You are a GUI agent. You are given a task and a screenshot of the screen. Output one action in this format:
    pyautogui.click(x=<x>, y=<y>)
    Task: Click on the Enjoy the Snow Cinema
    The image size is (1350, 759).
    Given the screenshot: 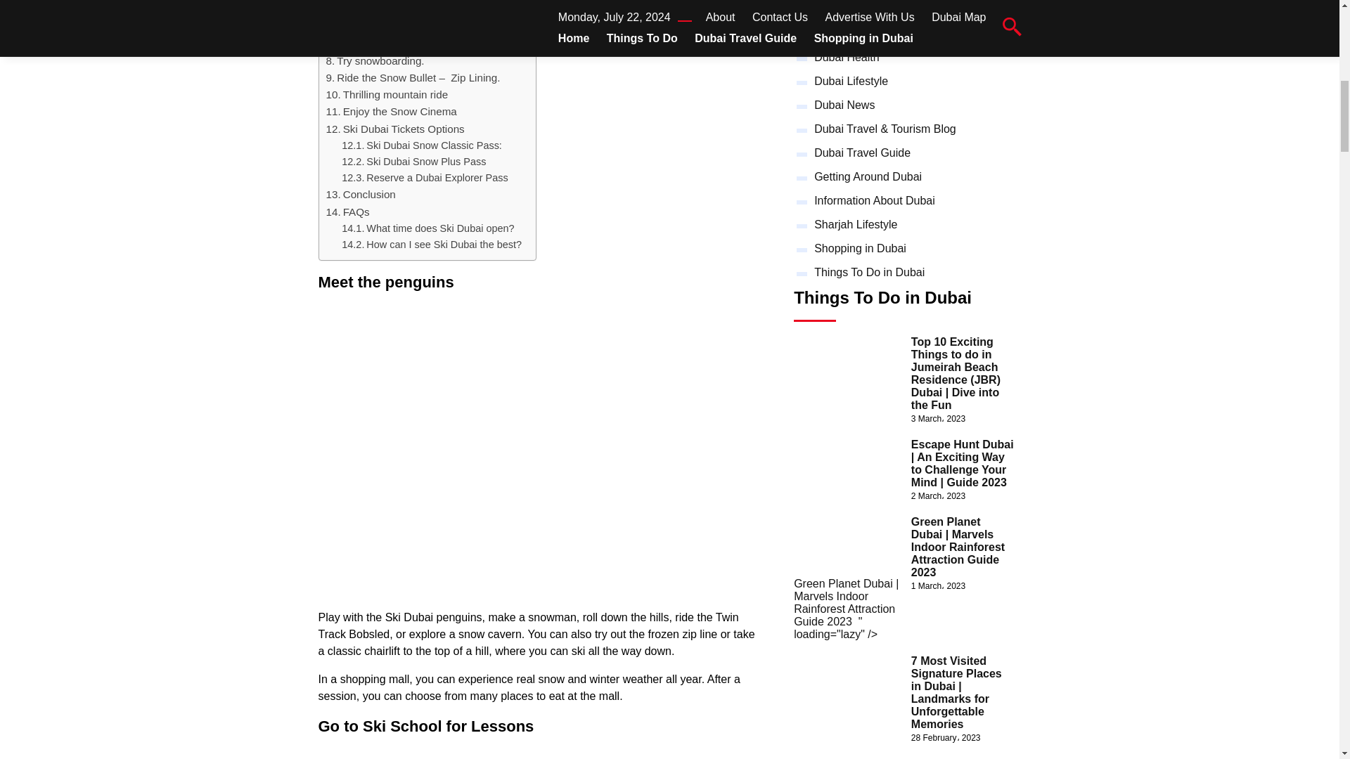 What is the action you would take?
    pyautogui.click(x=392, y=111)
    